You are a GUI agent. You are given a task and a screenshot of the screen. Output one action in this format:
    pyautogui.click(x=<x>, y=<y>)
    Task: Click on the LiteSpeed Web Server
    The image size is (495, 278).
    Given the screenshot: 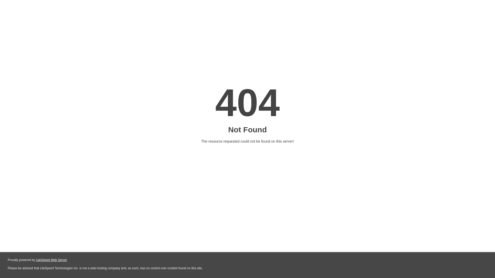 What is the action you would take?
    pyautogui.click(x=52, y=260)
    